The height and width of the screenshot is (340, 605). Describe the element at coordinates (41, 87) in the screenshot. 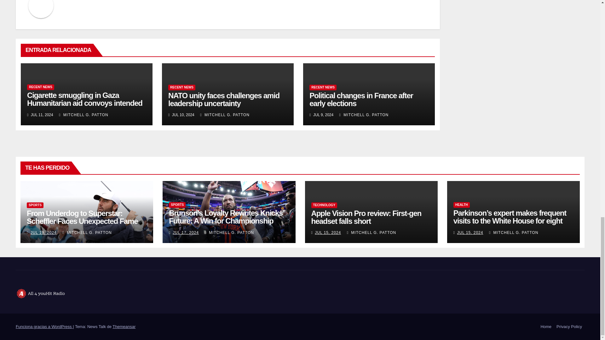

I see `RECENT NEWS` at that location.